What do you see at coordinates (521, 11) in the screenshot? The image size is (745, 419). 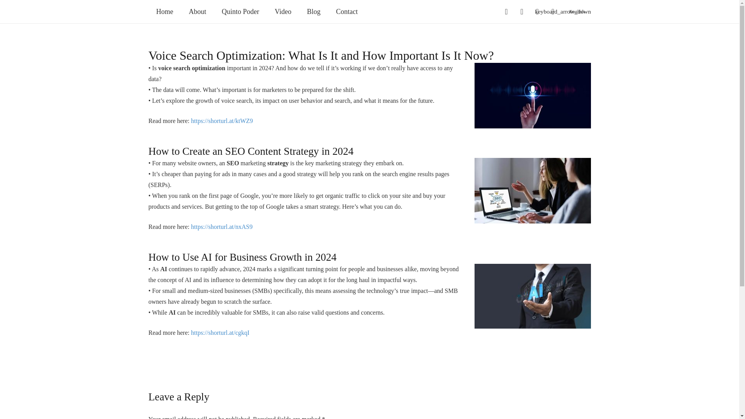 I see `Twitter` at bounding box center [521, 11].